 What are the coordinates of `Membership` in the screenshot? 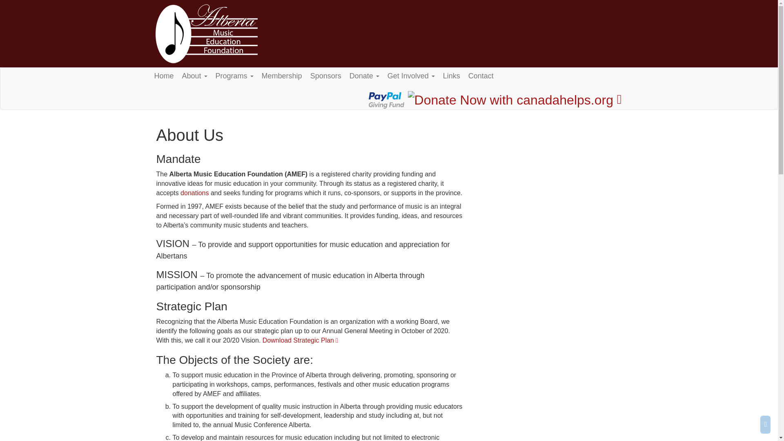 It's located at (282, 76).